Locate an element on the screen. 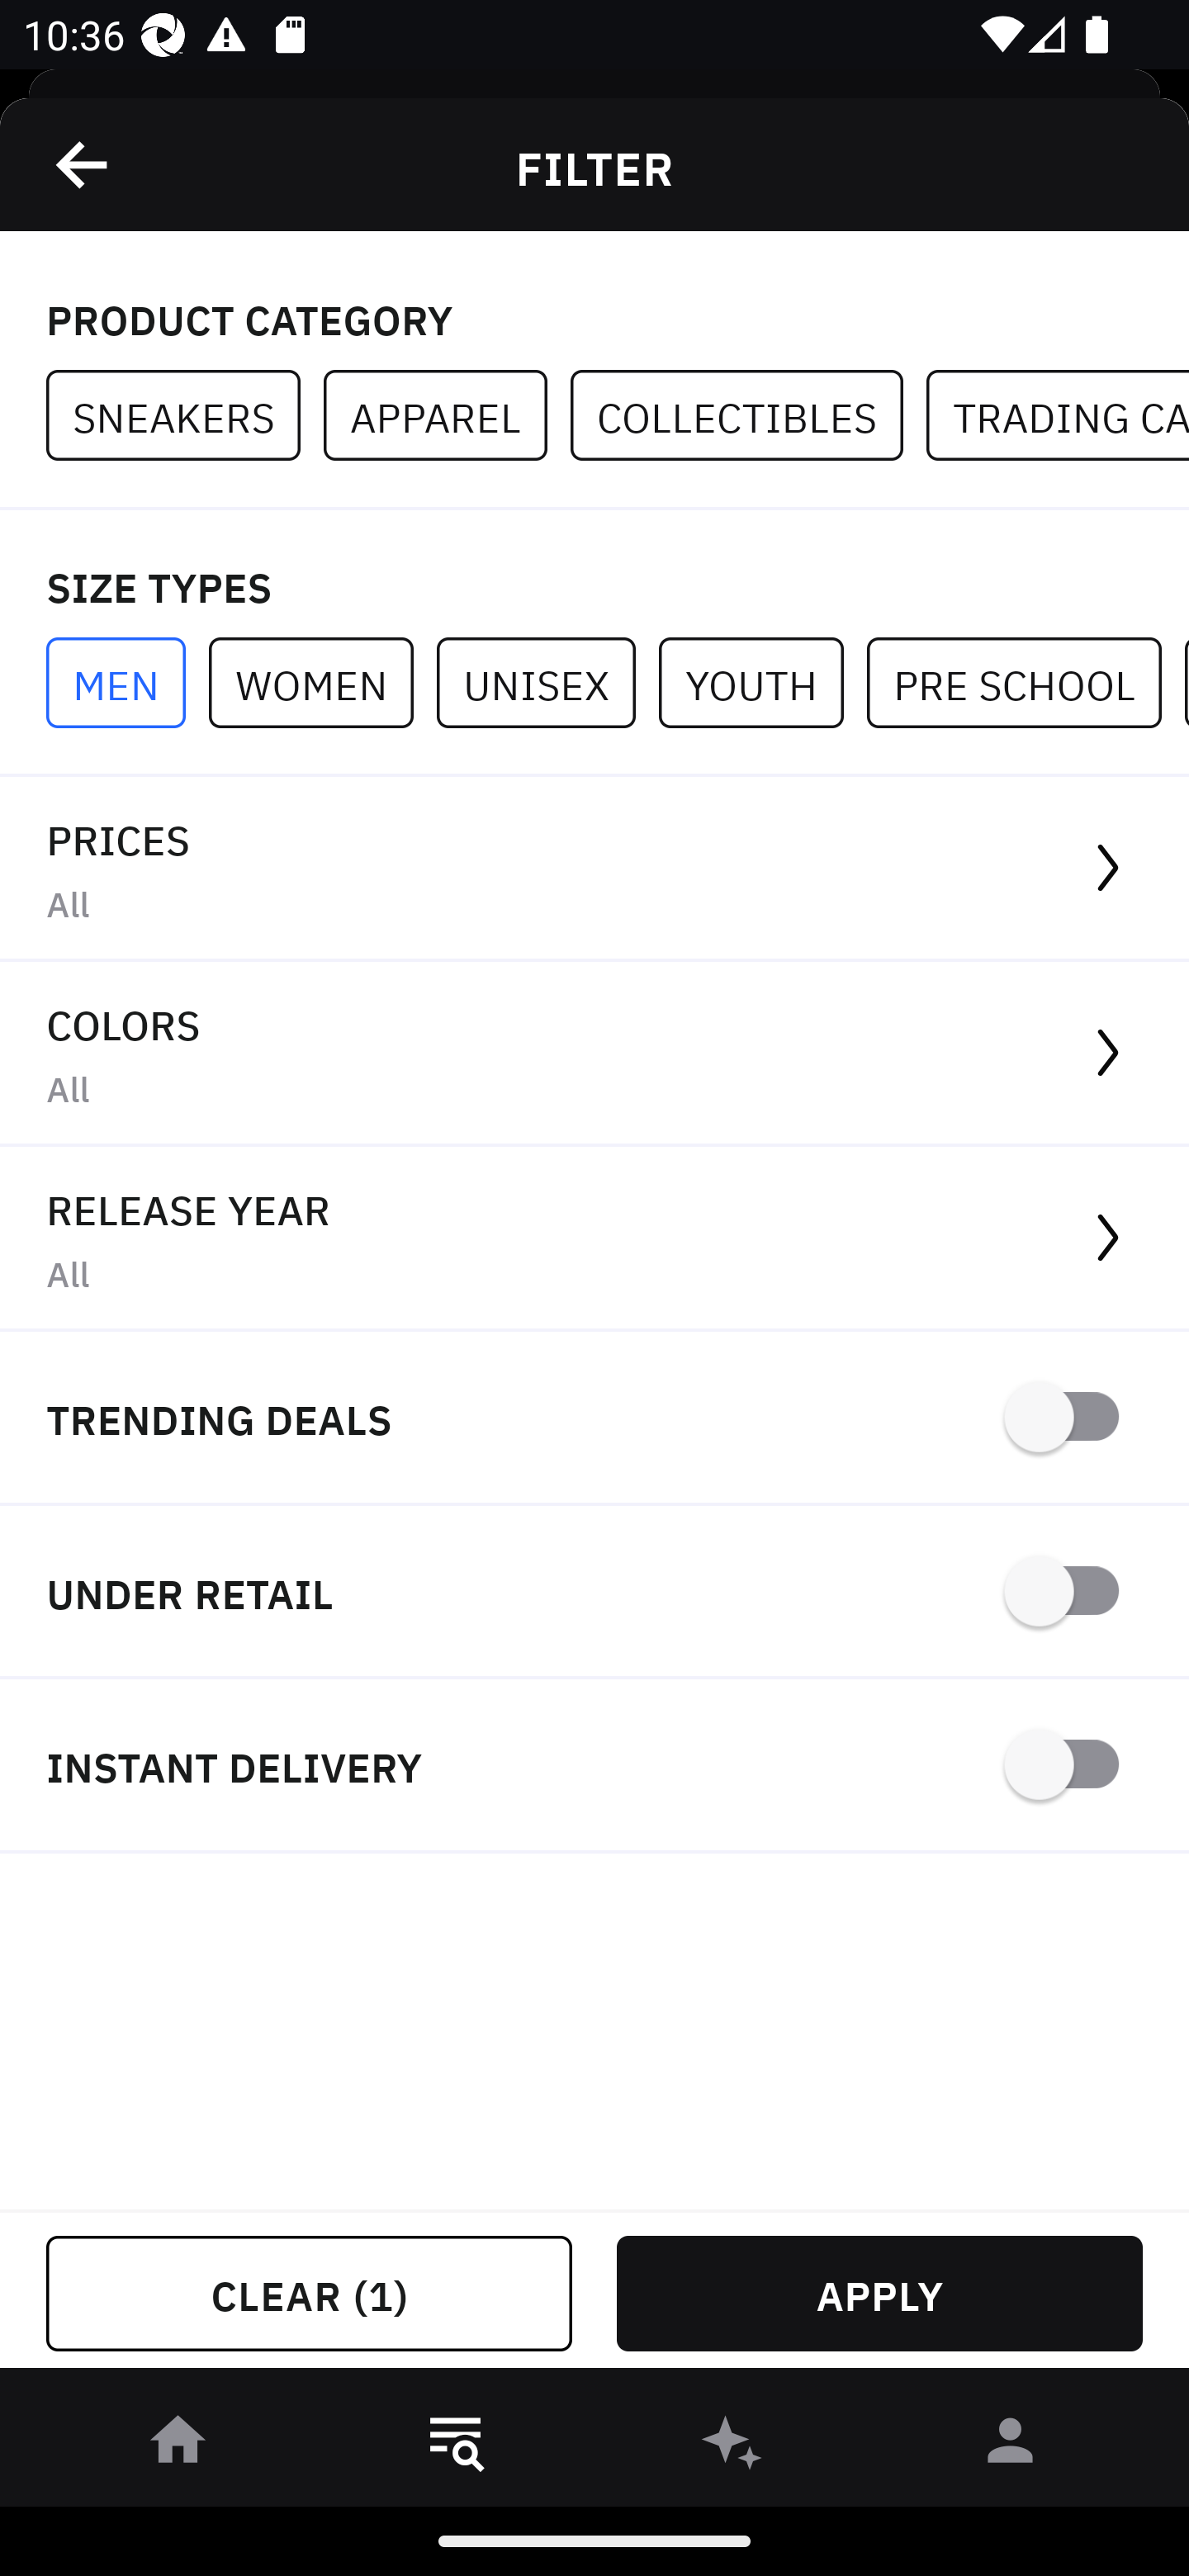 The image size is (1189, 2576). APPAREL is located at coordinates (447, 416).